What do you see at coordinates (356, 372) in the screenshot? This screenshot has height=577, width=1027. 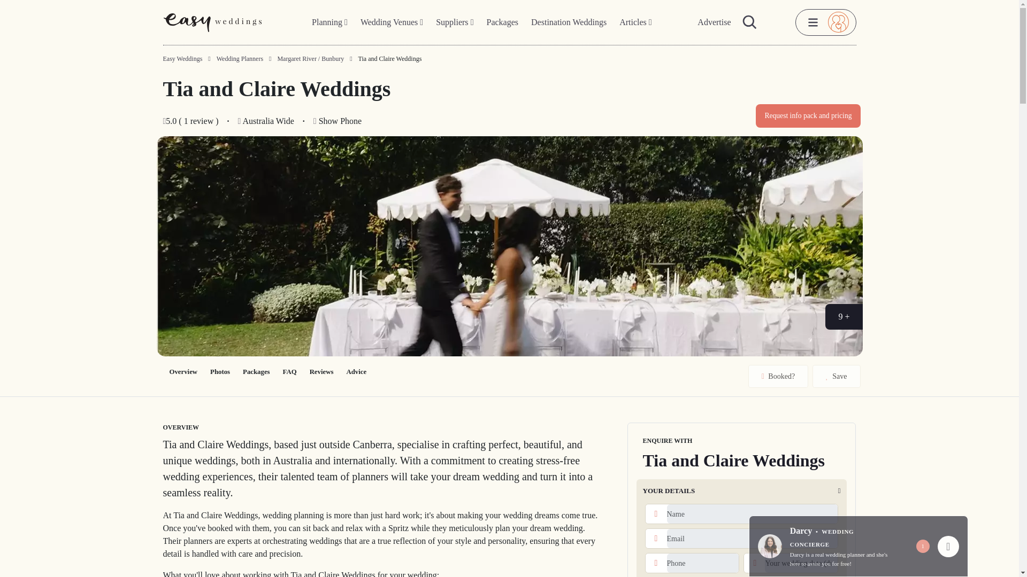 I see `Advice` at bounding box center [356, 372].